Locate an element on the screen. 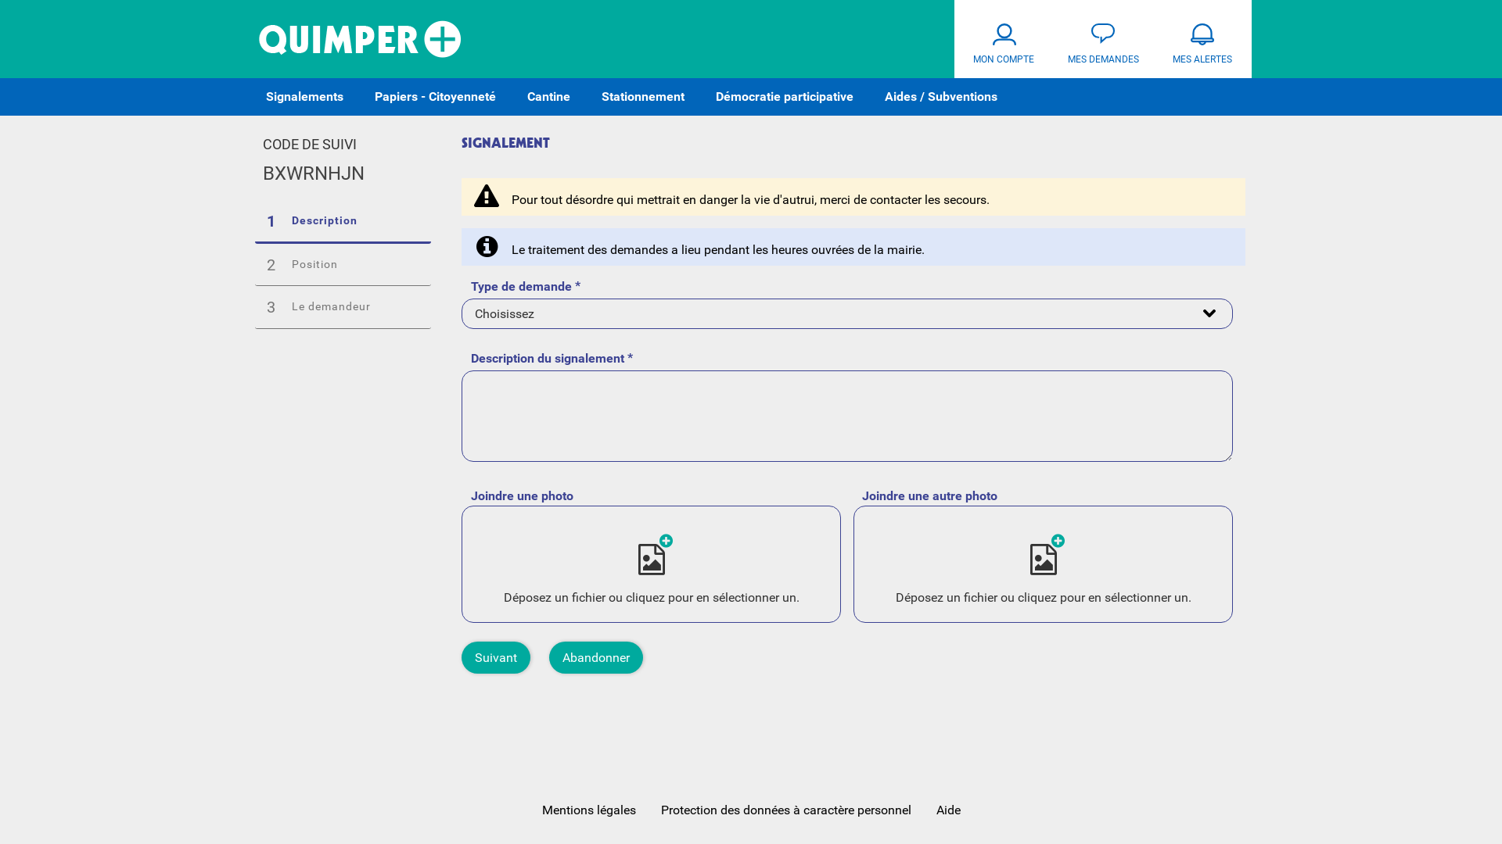 The image size is (1502, 844). Abandonner is located at coordinates (596, 658).